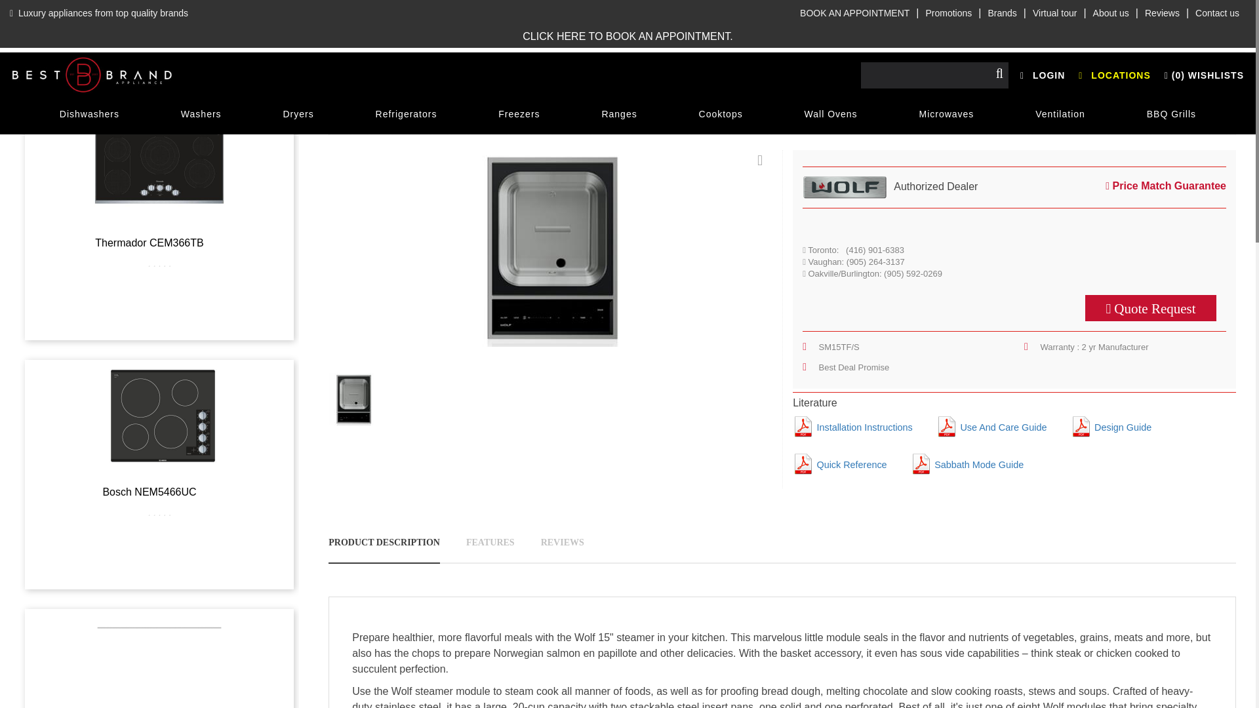 The image size is (1259, 708). I want to click on BOOK AN APPOINTMENT, so click(854, 13).